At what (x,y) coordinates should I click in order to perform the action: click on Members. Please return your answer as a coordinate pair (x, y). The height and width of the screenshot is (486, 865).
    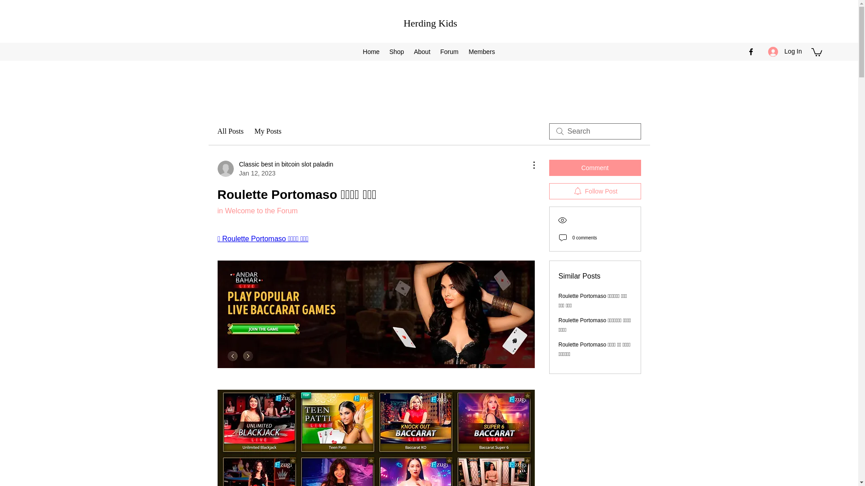
    Looking at the image, I should click on (481, 51).